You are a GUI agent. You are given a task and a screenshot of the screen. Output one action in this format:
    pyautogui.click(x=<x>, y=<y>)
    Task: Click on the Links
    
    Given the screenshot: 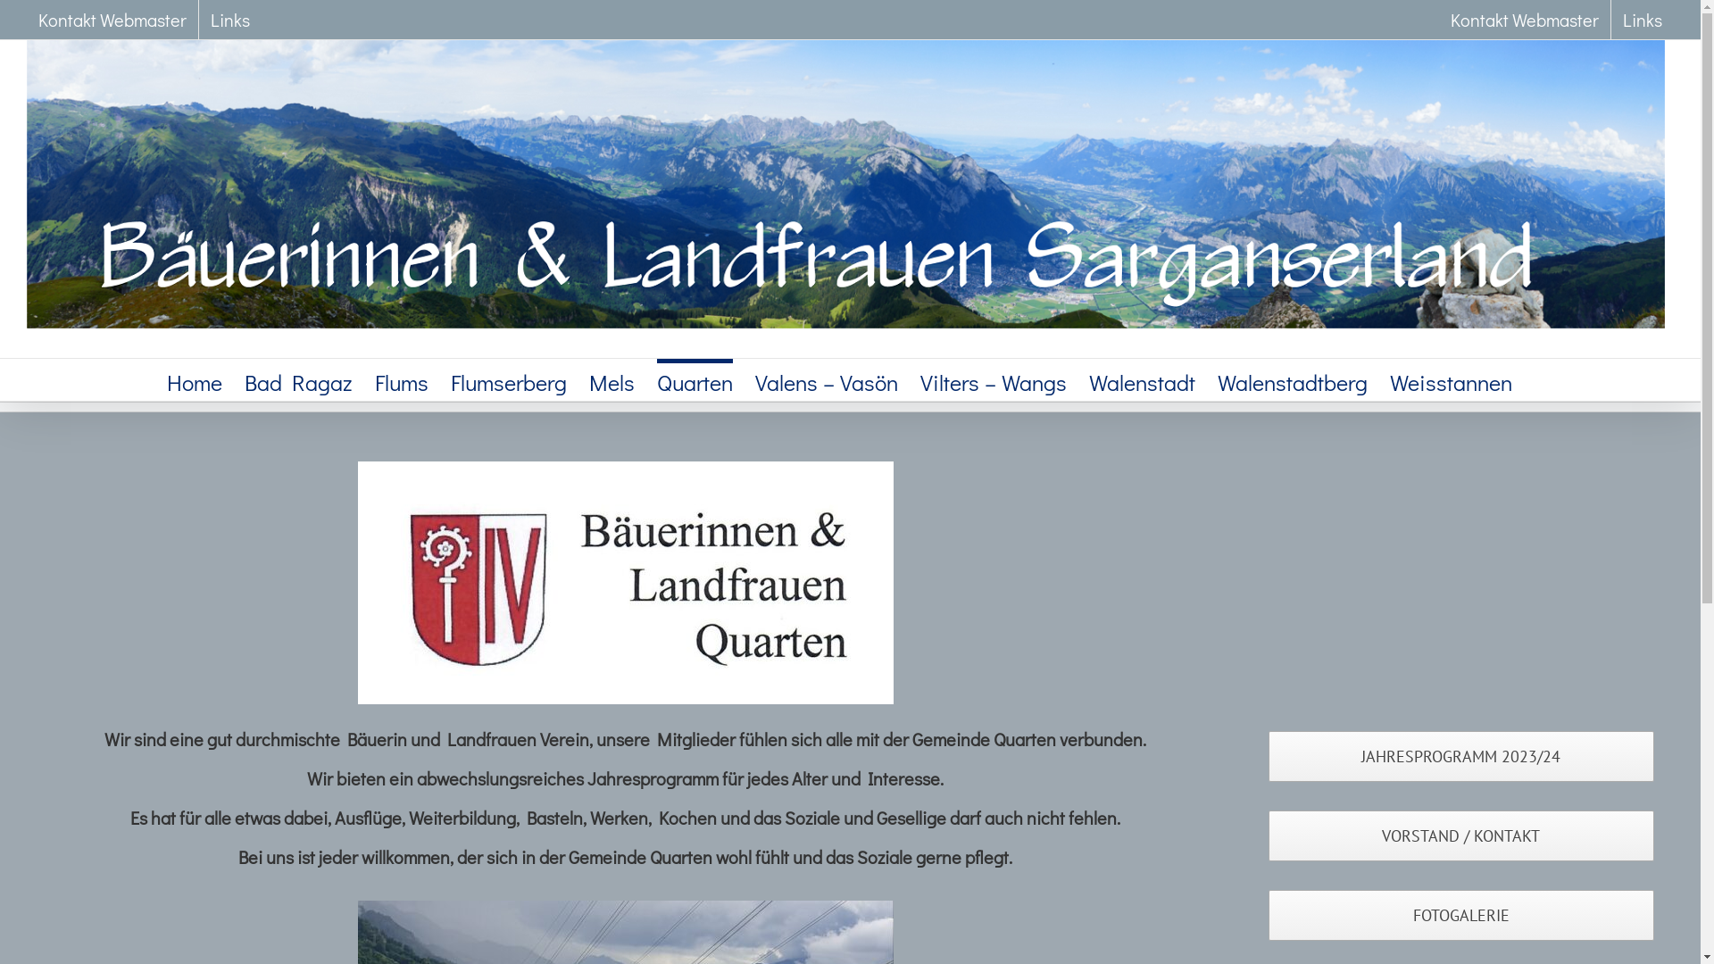 What is the action you would take?
    pyautogui.click(x=1643, y=20)
    